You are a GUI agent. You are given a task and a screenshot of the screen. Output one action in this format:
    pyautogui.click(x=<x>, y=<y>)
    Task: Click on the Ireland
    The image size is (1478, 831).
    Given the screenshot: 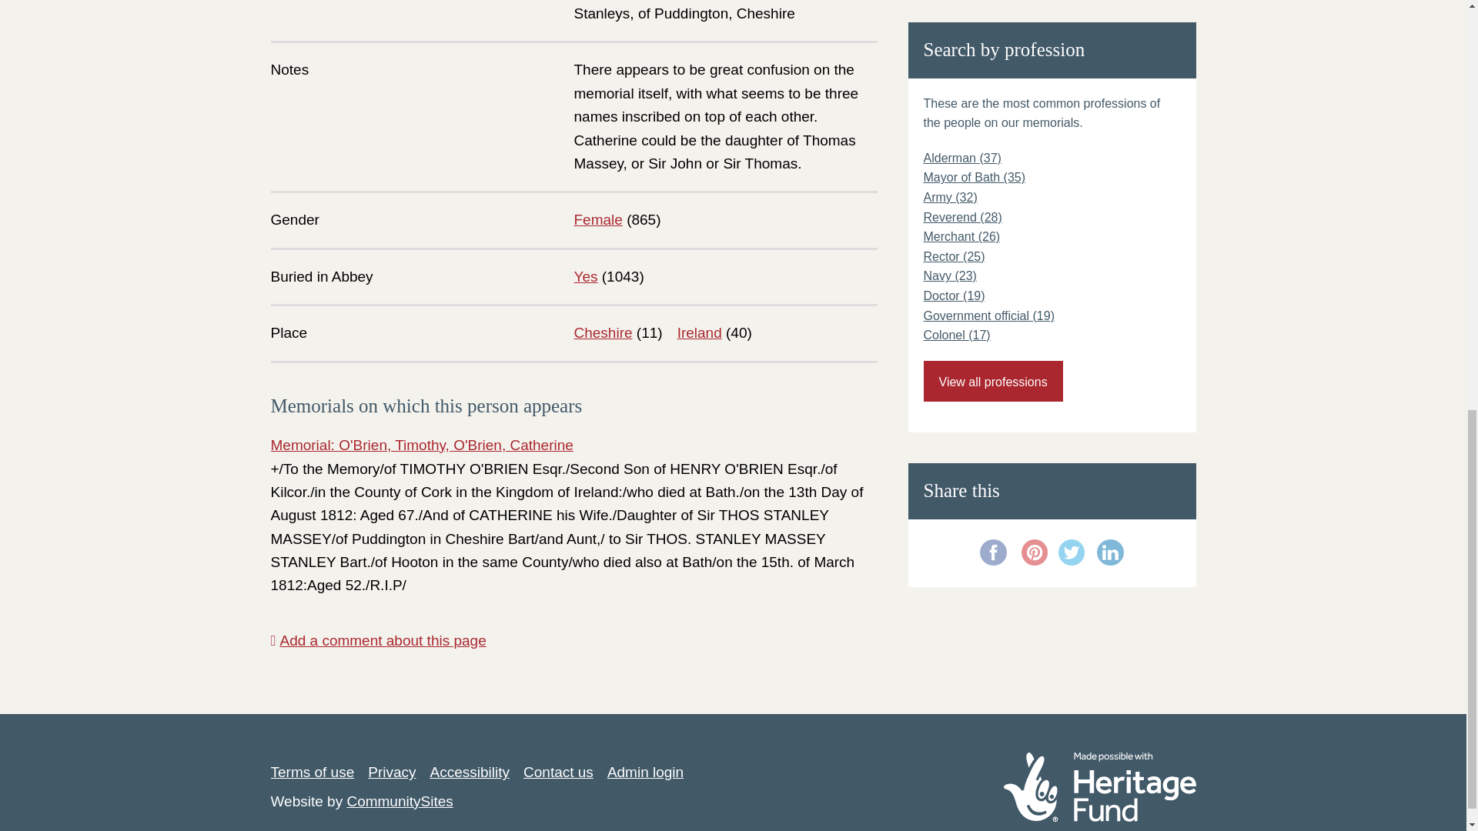 What is the action you would take?
    pyautogui.click(x=699, y=332)
    